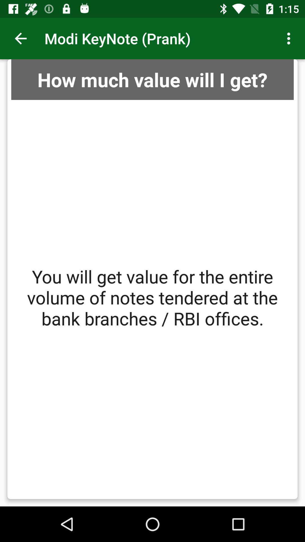 Image resolution: width=305 pixels, height=542 pixels. Describe the element at coordinates (21, 38) in the screenshot. I see `tap the item at the top left corner` at that location.